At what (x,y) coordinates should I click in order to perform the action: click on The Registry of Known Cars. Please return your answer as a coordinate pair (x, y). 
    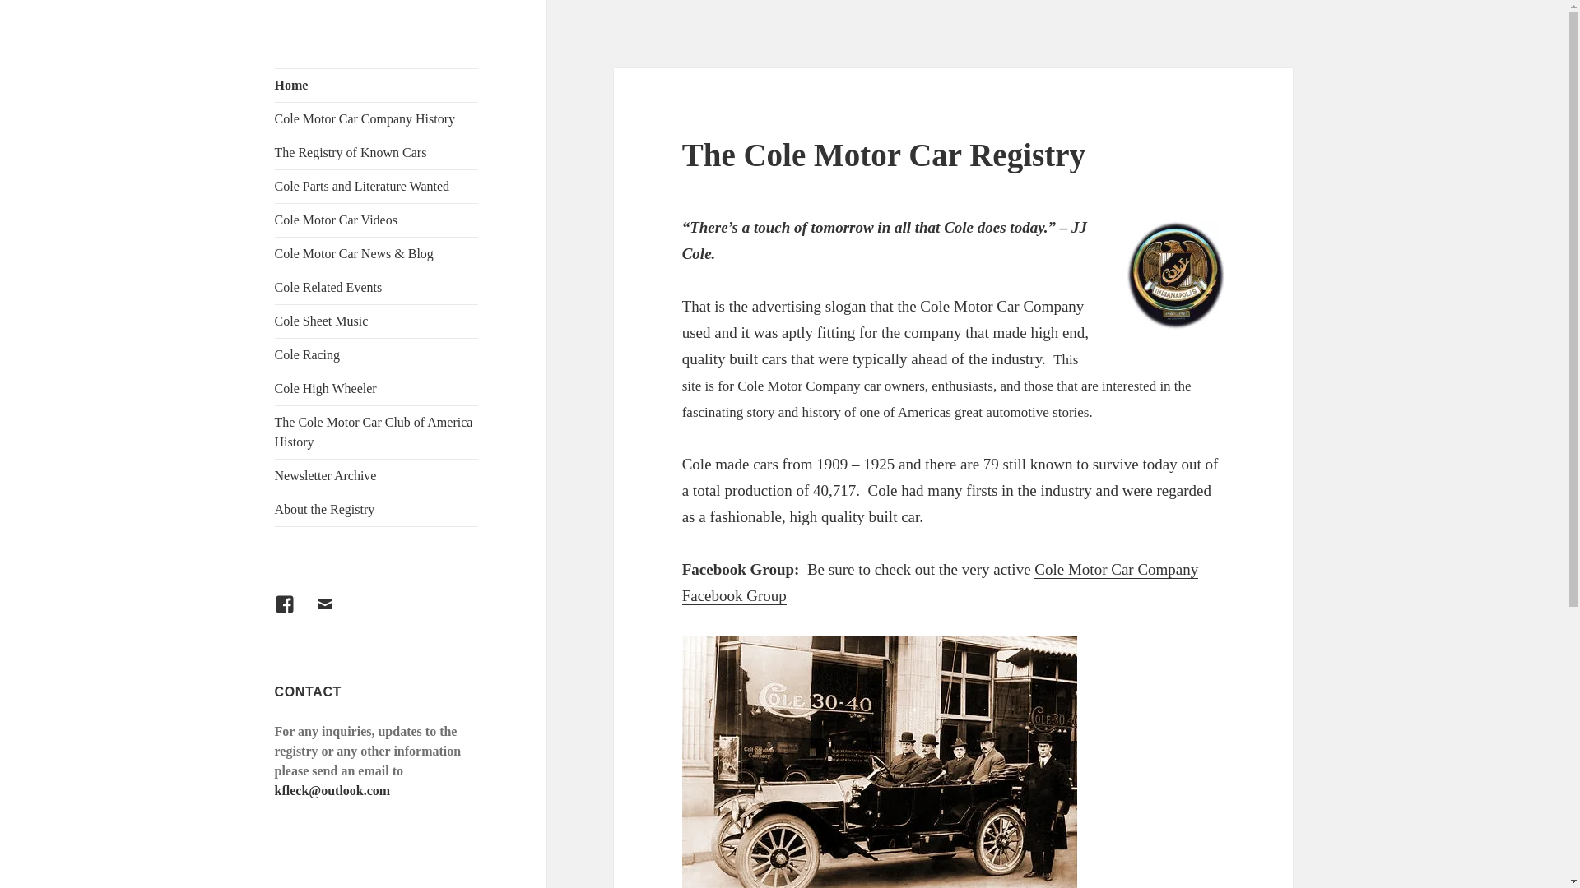
    Looking at the image, I should click on (377, 153).